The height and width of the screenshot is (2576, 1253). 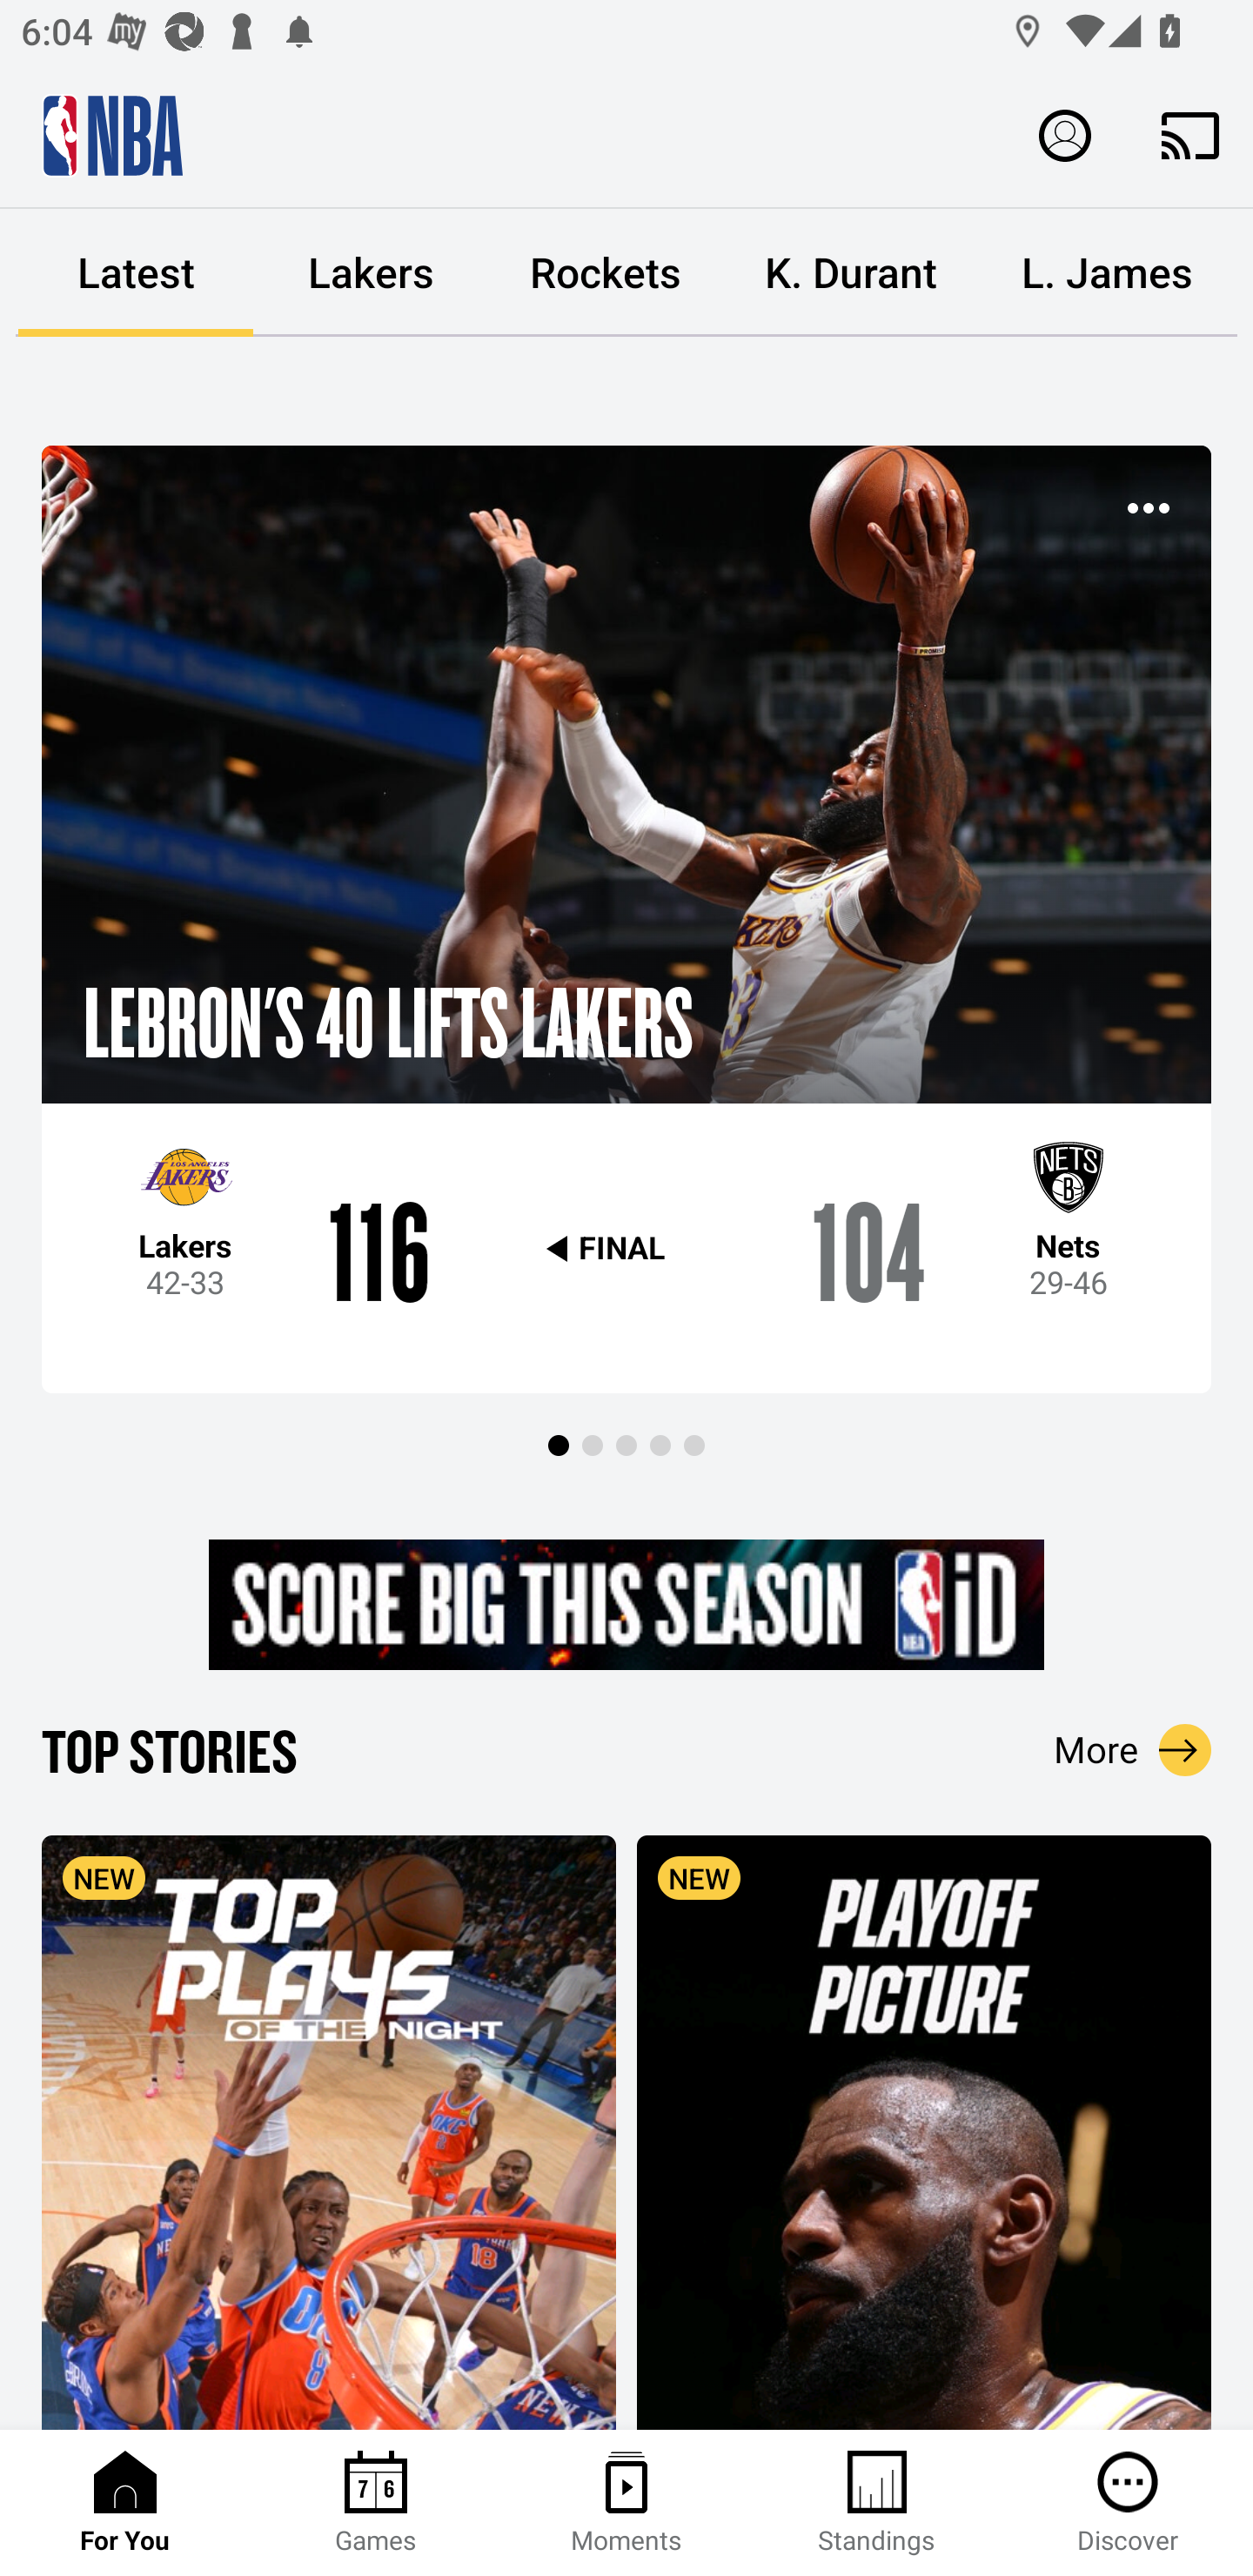 I want to click on Cast. Disconnected, so click(x=1190, y=135).